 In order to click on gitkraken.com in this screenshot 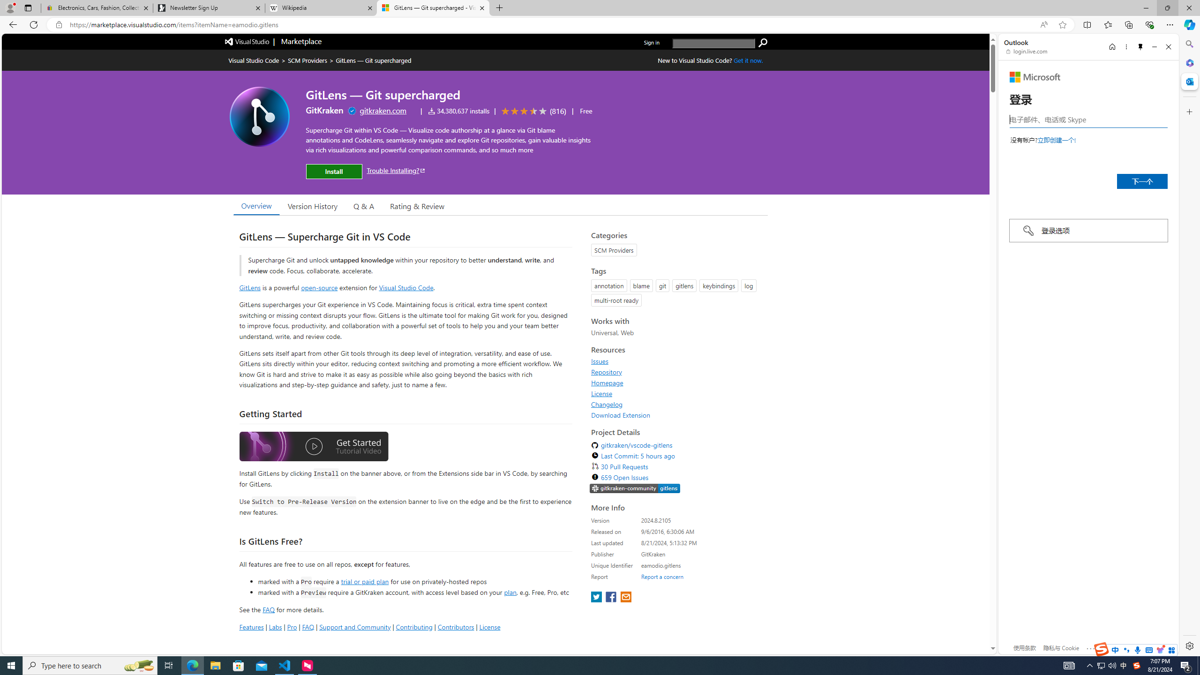, I will do `click(383, 110)`.